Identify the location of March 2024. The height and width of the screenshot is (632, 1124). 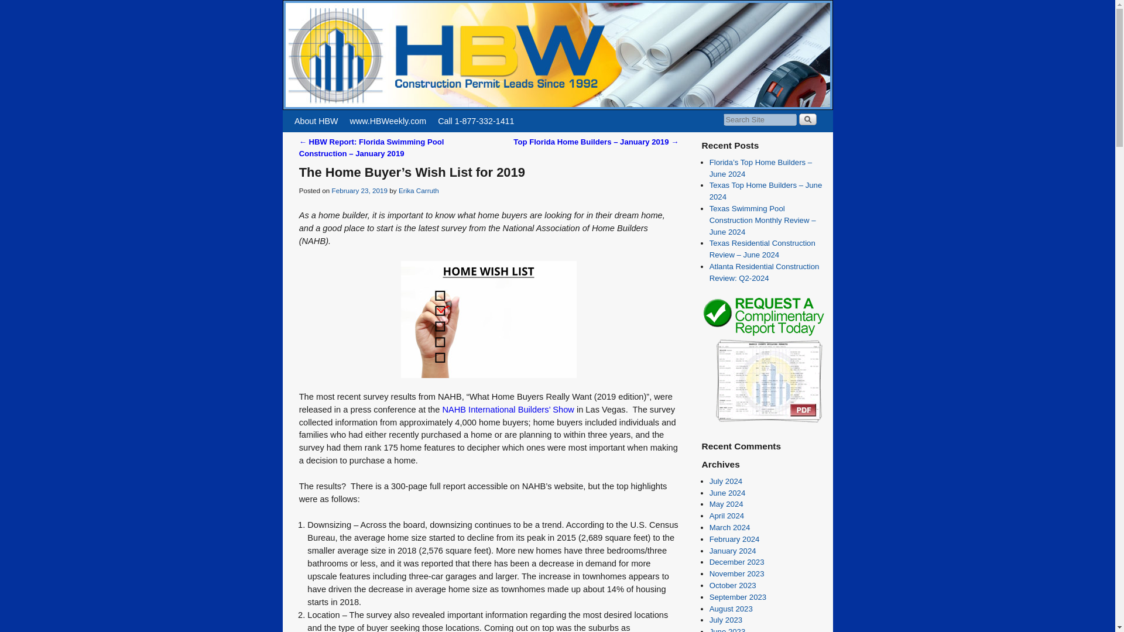
(729, 528).